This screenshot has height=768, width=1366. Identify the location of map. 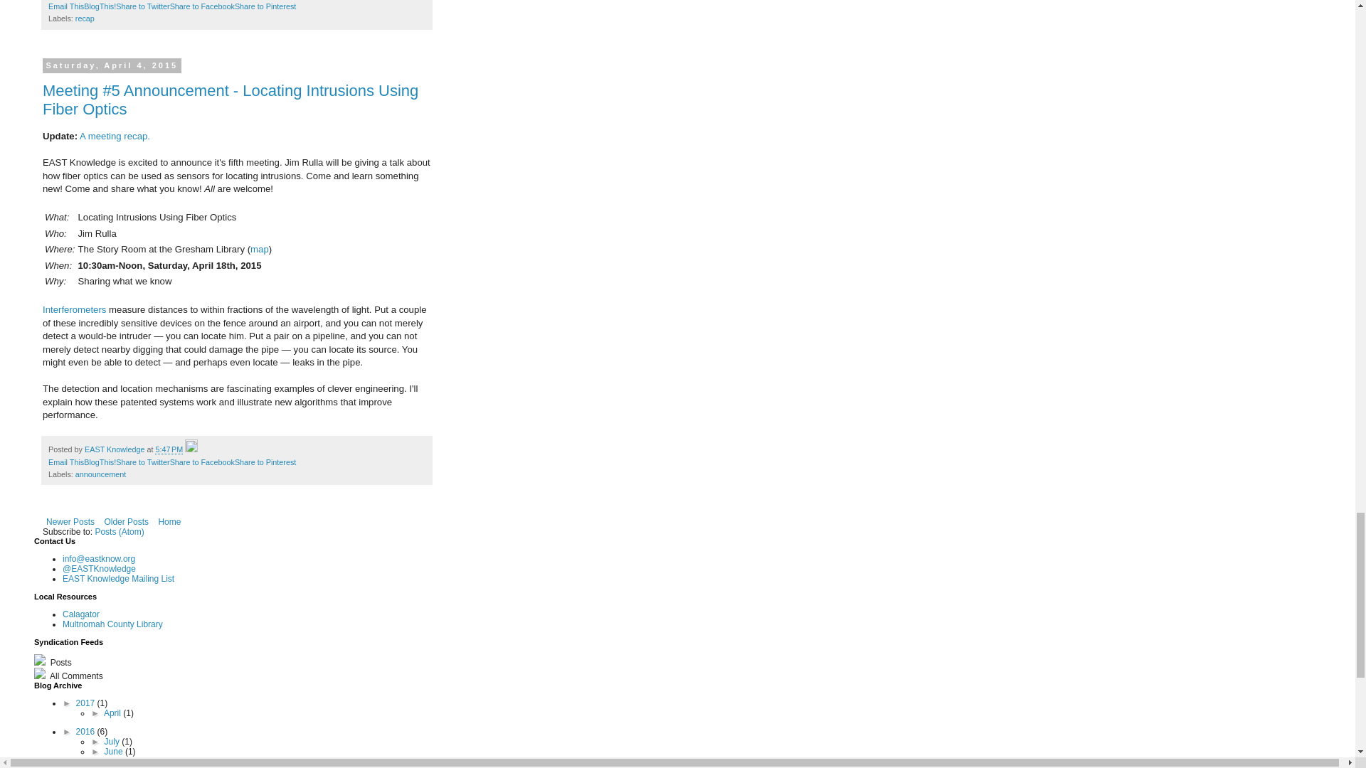
(259, 249).